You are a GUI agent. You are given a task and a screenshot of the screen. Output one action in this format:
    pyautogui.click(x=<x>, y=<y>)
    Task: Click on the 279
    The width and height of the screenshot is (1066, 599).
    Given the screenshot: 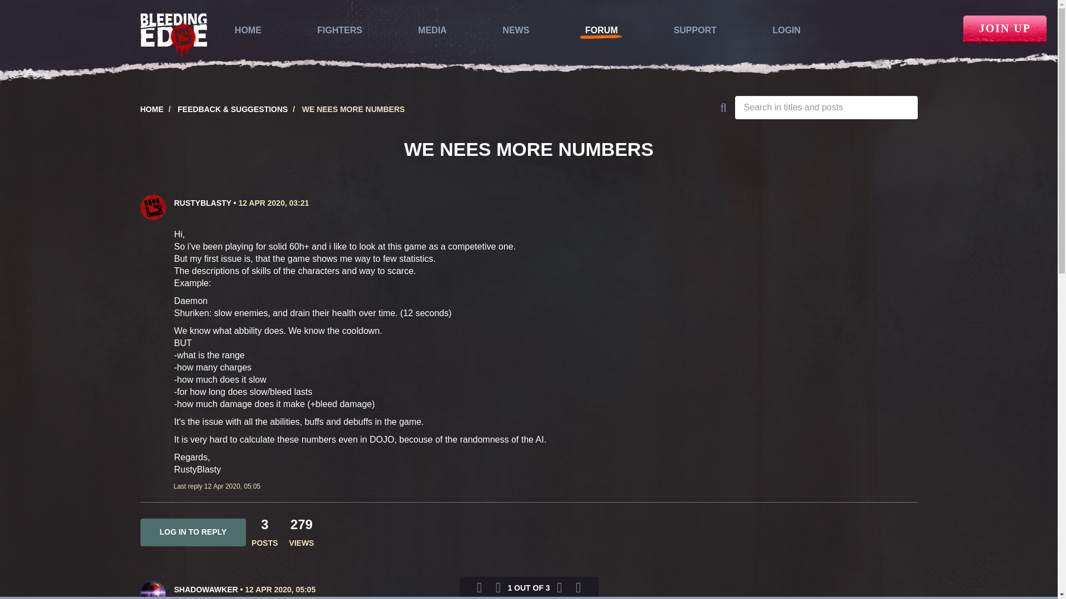 What is the action you would take?
    pyautogui.click(x=301, y=525)
    